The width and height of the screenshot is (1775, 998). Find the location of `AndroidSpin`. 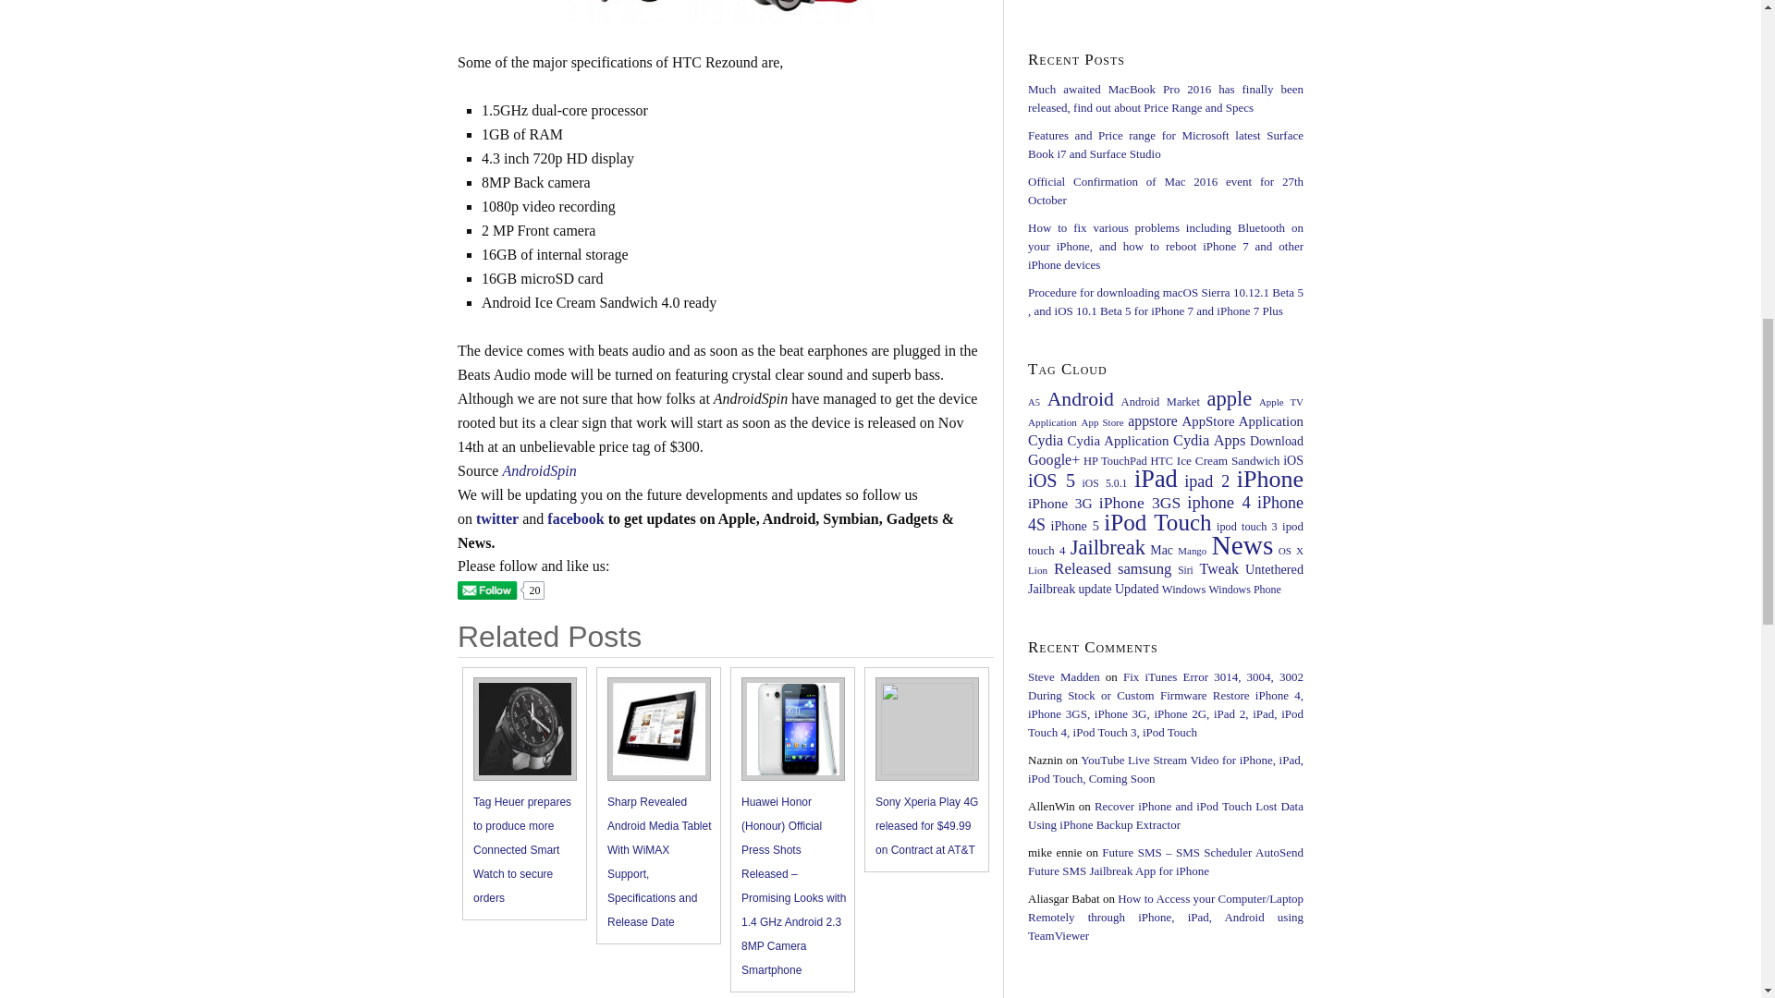

AndroidSpin is located at coordinates (538, 471).